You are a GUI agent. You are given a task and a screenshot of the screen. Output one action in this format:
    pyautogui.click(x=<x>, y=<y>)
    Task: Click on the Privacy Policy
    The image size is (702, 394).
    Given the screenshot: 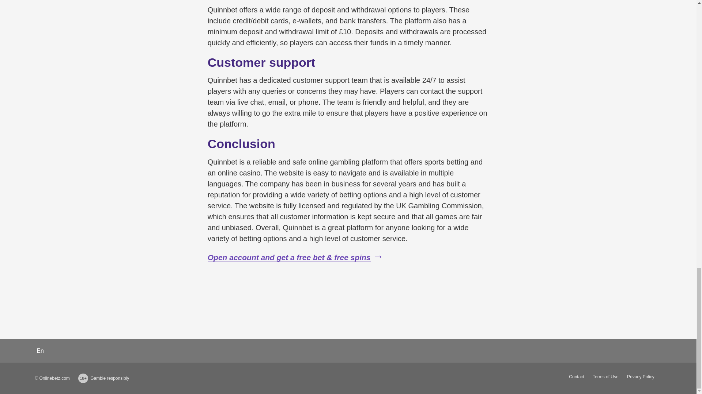 What is the action you would take?
    pyautogui.click(x=641, y=377)
    